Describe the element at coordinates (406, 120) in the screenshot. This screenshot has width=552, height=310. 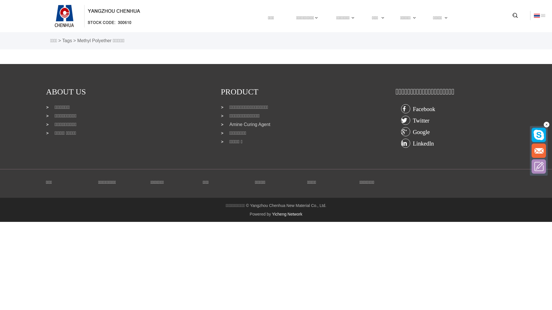
I see `Twitter` at that location.